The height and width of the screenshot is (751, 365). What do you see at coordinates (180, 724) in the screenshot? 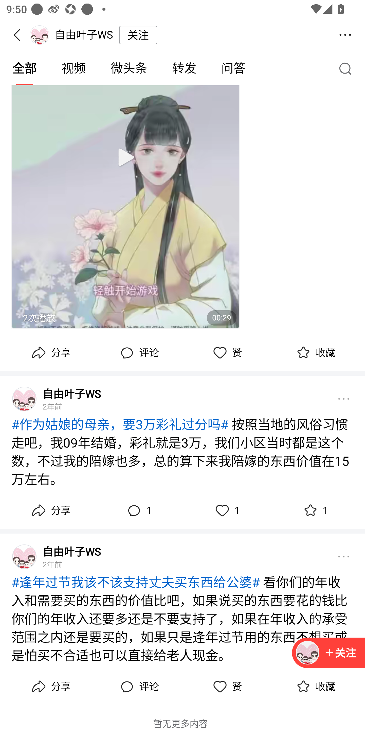
I see `暂无更多内容` at bounding box center [180, 724].